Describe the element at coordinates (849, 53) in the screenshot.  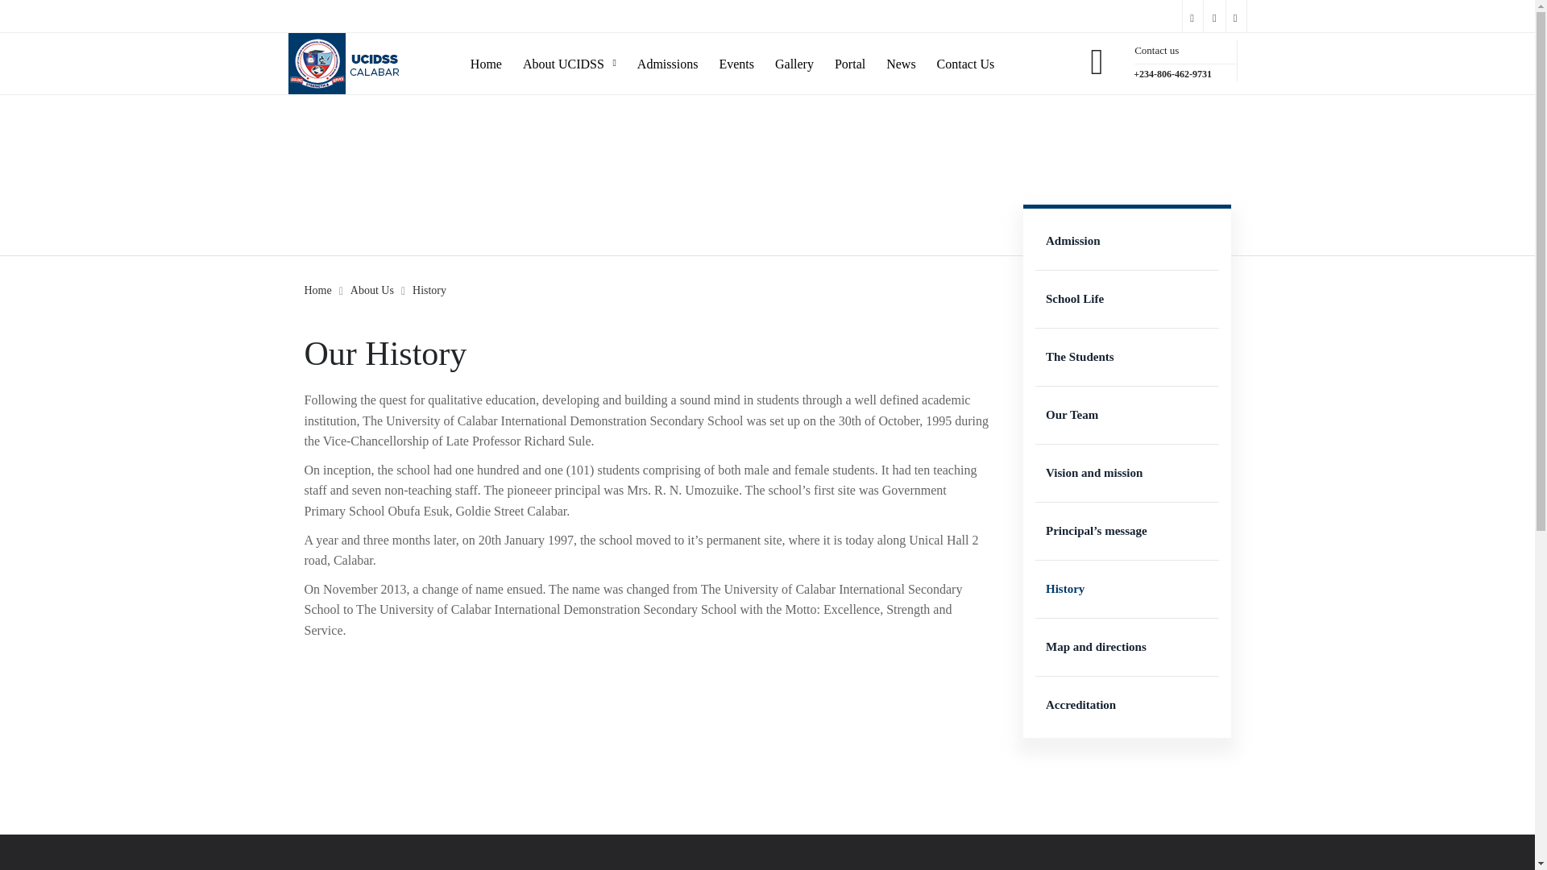
I see `Portal` at that location.